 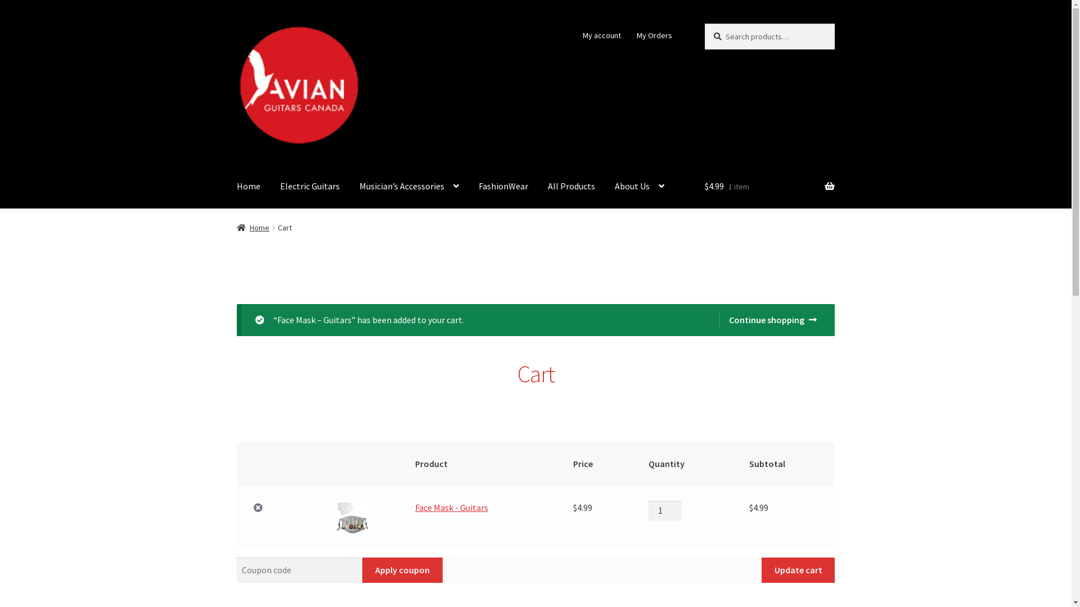 What do you see at coordinates (253, 228) in the screenshot?
I see `Home` at bounding box center [253, 228].